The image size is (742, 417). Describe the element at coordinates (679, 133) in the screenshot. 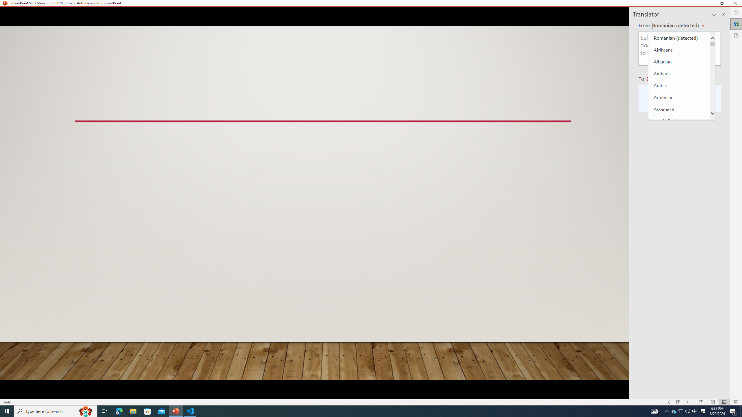

I see `Bangla` at that location.